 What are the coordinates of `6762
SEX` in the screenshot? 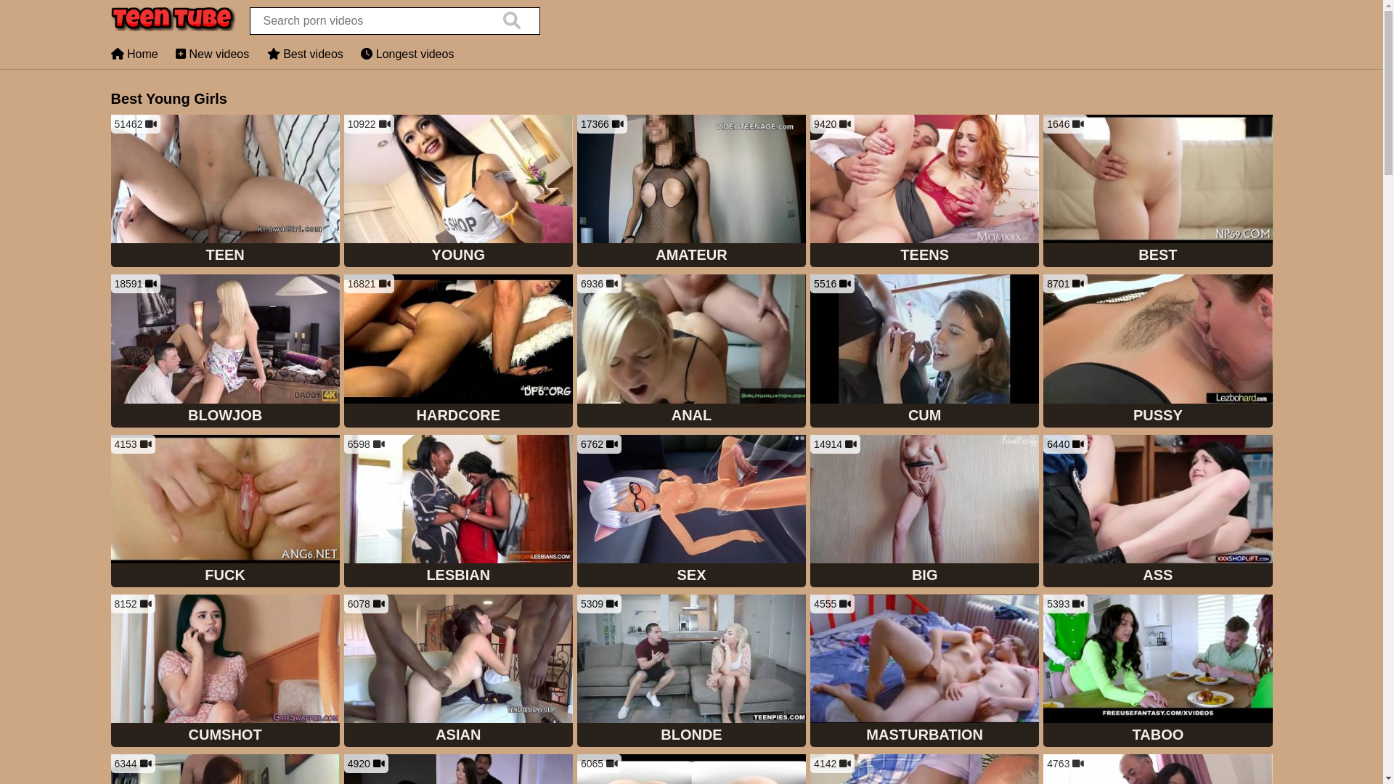 It's located at (691, 513).